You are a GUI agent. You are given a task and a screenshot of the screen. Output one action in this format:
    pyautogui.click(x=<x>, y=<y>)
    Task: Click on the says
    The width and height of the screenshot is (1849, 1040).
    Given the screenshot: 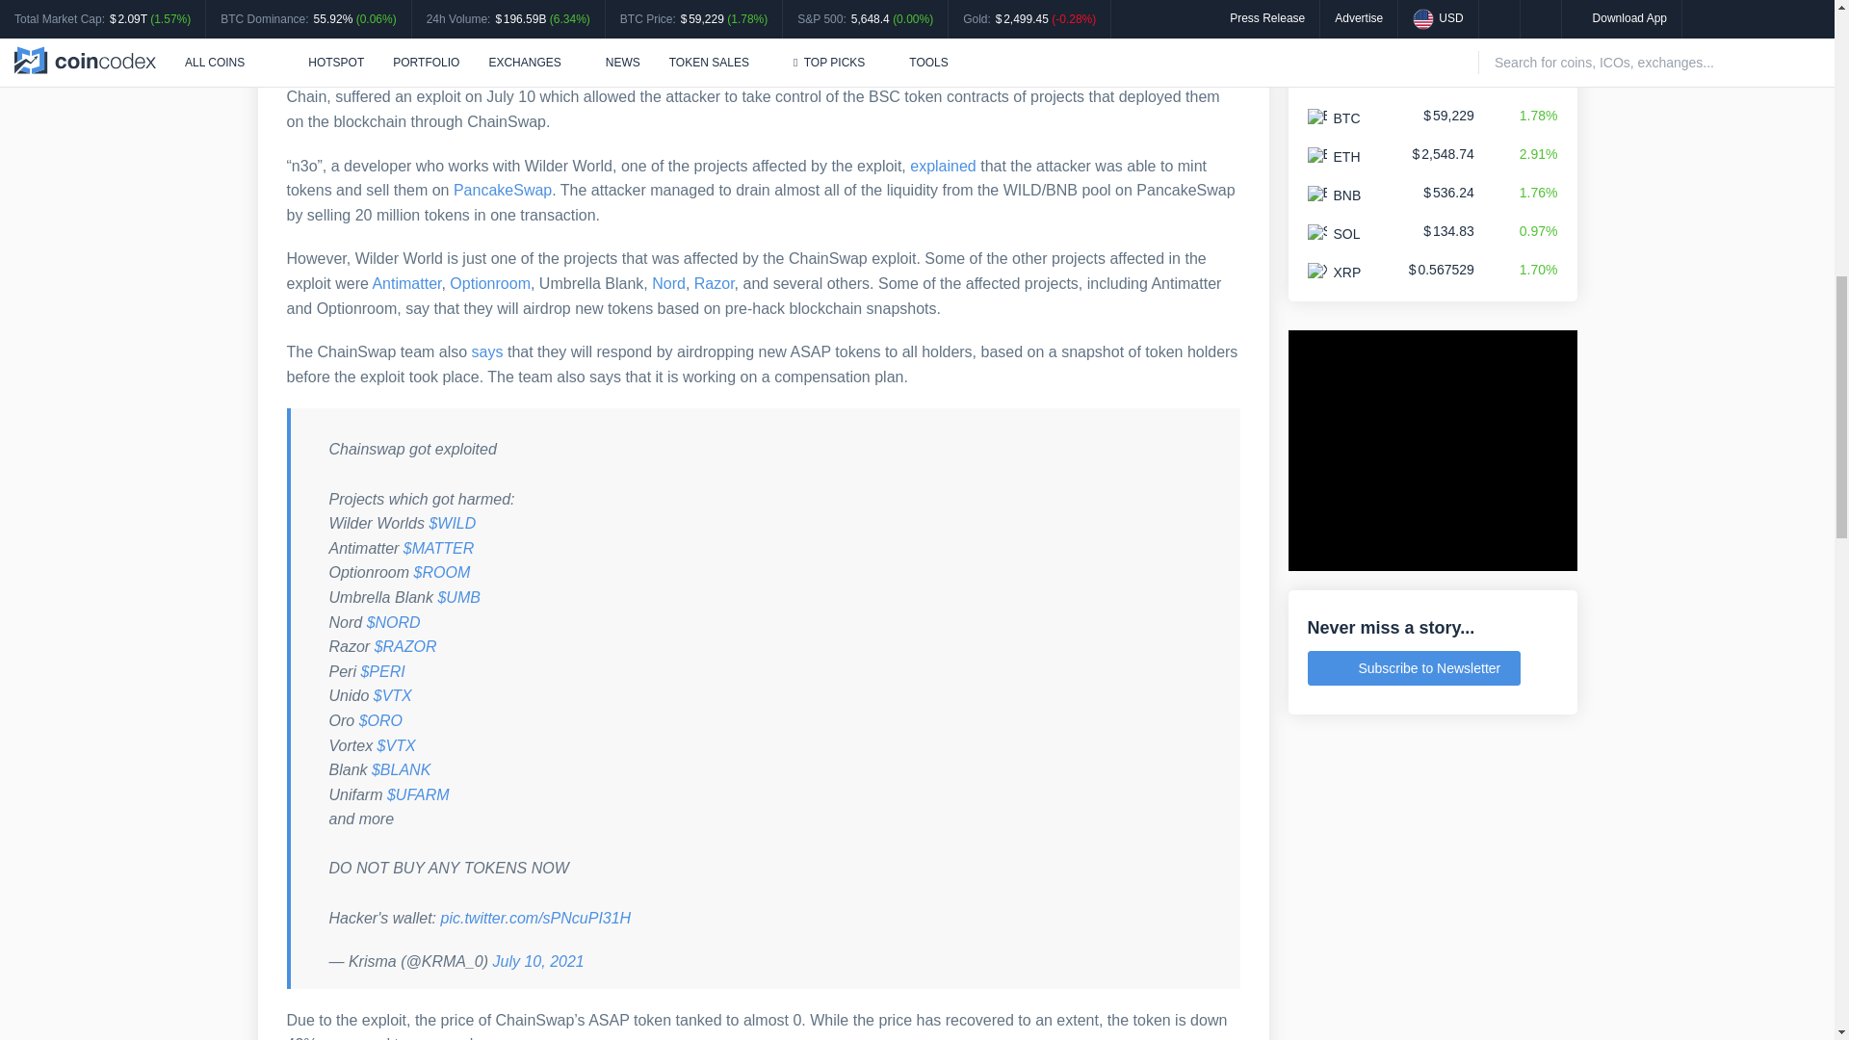 What is the action you would take?
    pyautogui.click(x=487, y=351)
    